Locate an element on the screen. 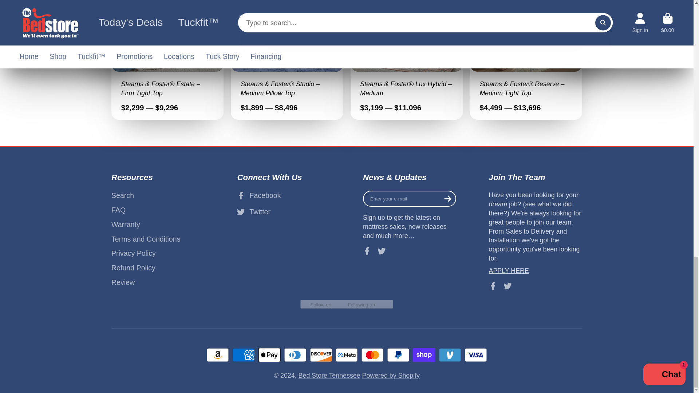  FAQ is located at coordinates (158, 210).